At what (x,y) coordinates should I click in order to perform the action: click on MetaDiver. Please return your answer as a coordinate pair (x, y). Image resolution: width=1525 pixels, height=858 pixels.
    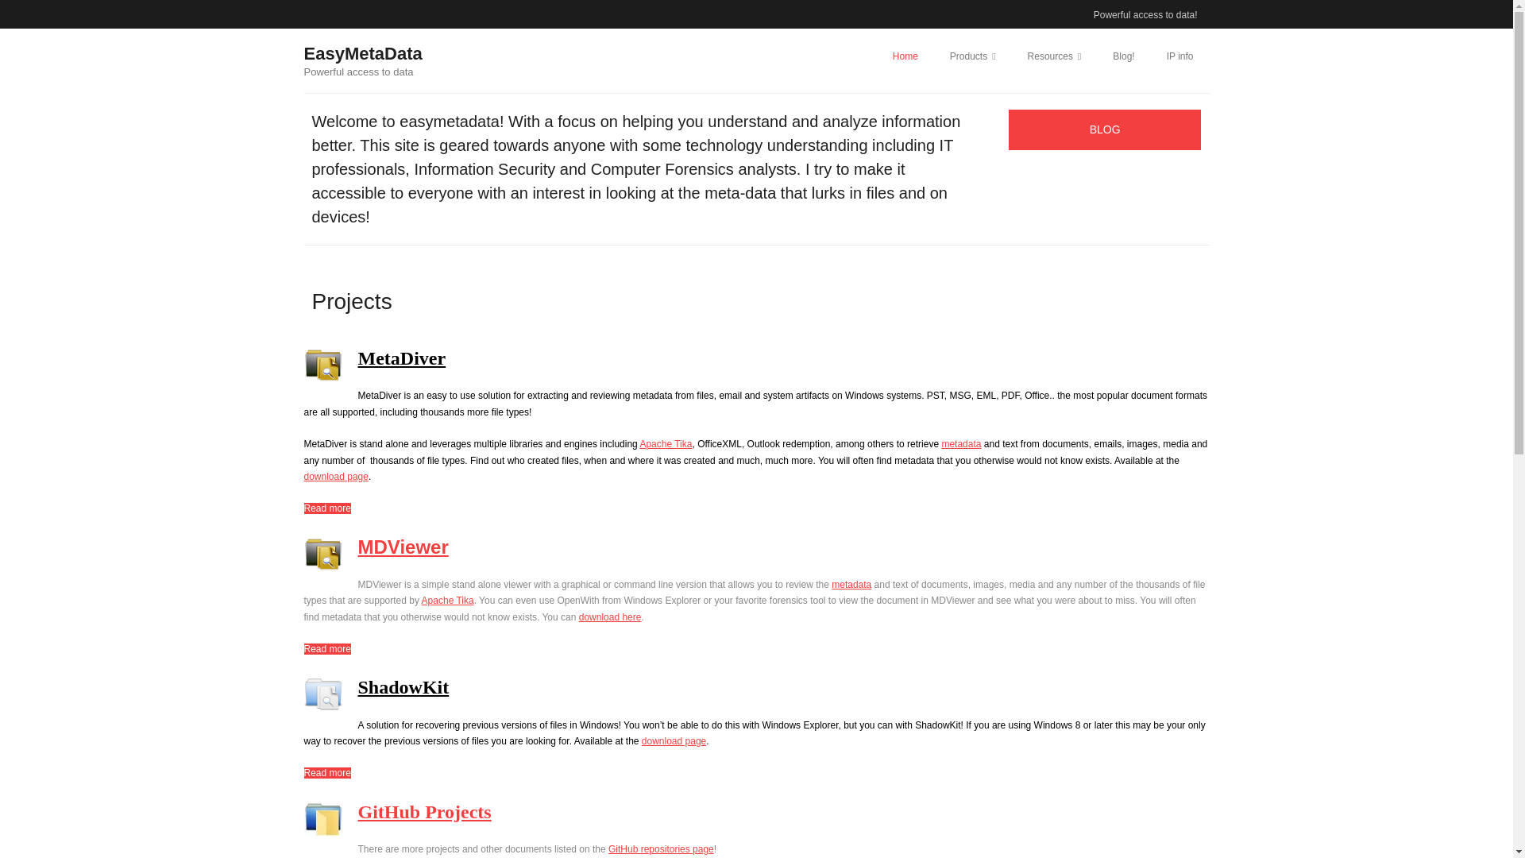
    Looking at the image, I should click on (400, 358).